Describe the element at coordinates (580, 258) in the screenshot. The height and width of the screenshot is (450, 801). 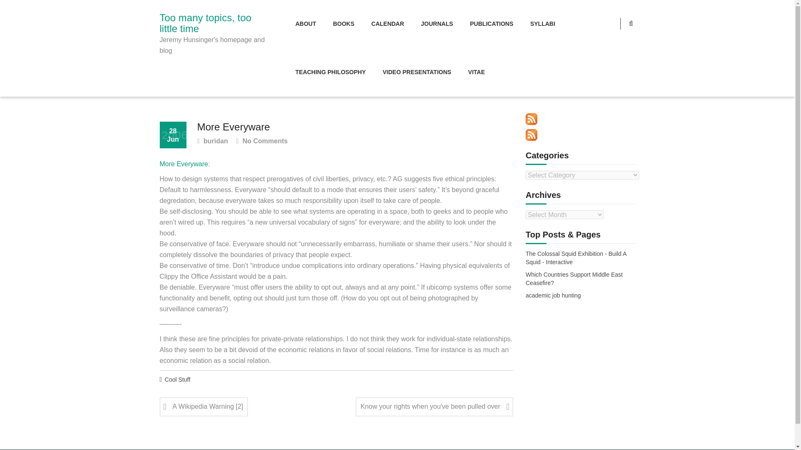
I see `The Colossal Squid Exhibition - Build A Squid - Interactive` at that location.